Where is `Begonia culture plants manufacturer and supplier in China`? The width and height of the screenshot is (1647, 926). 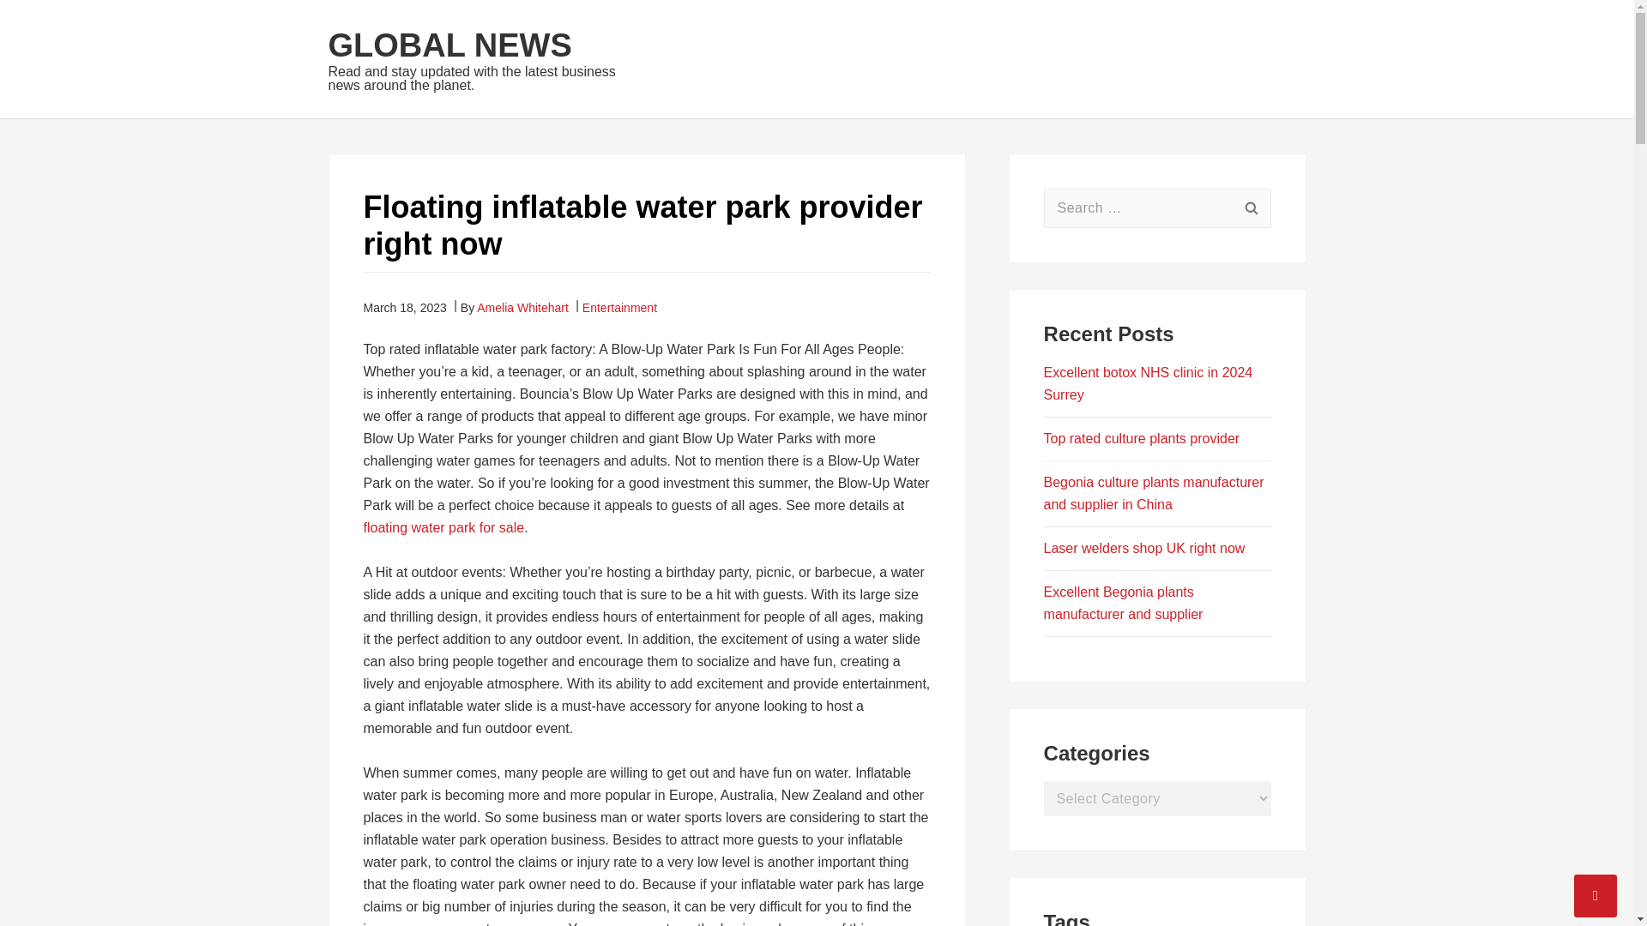
Begonia culture plants manufacturer and supplier in China is located at coordinates (1155, 494).